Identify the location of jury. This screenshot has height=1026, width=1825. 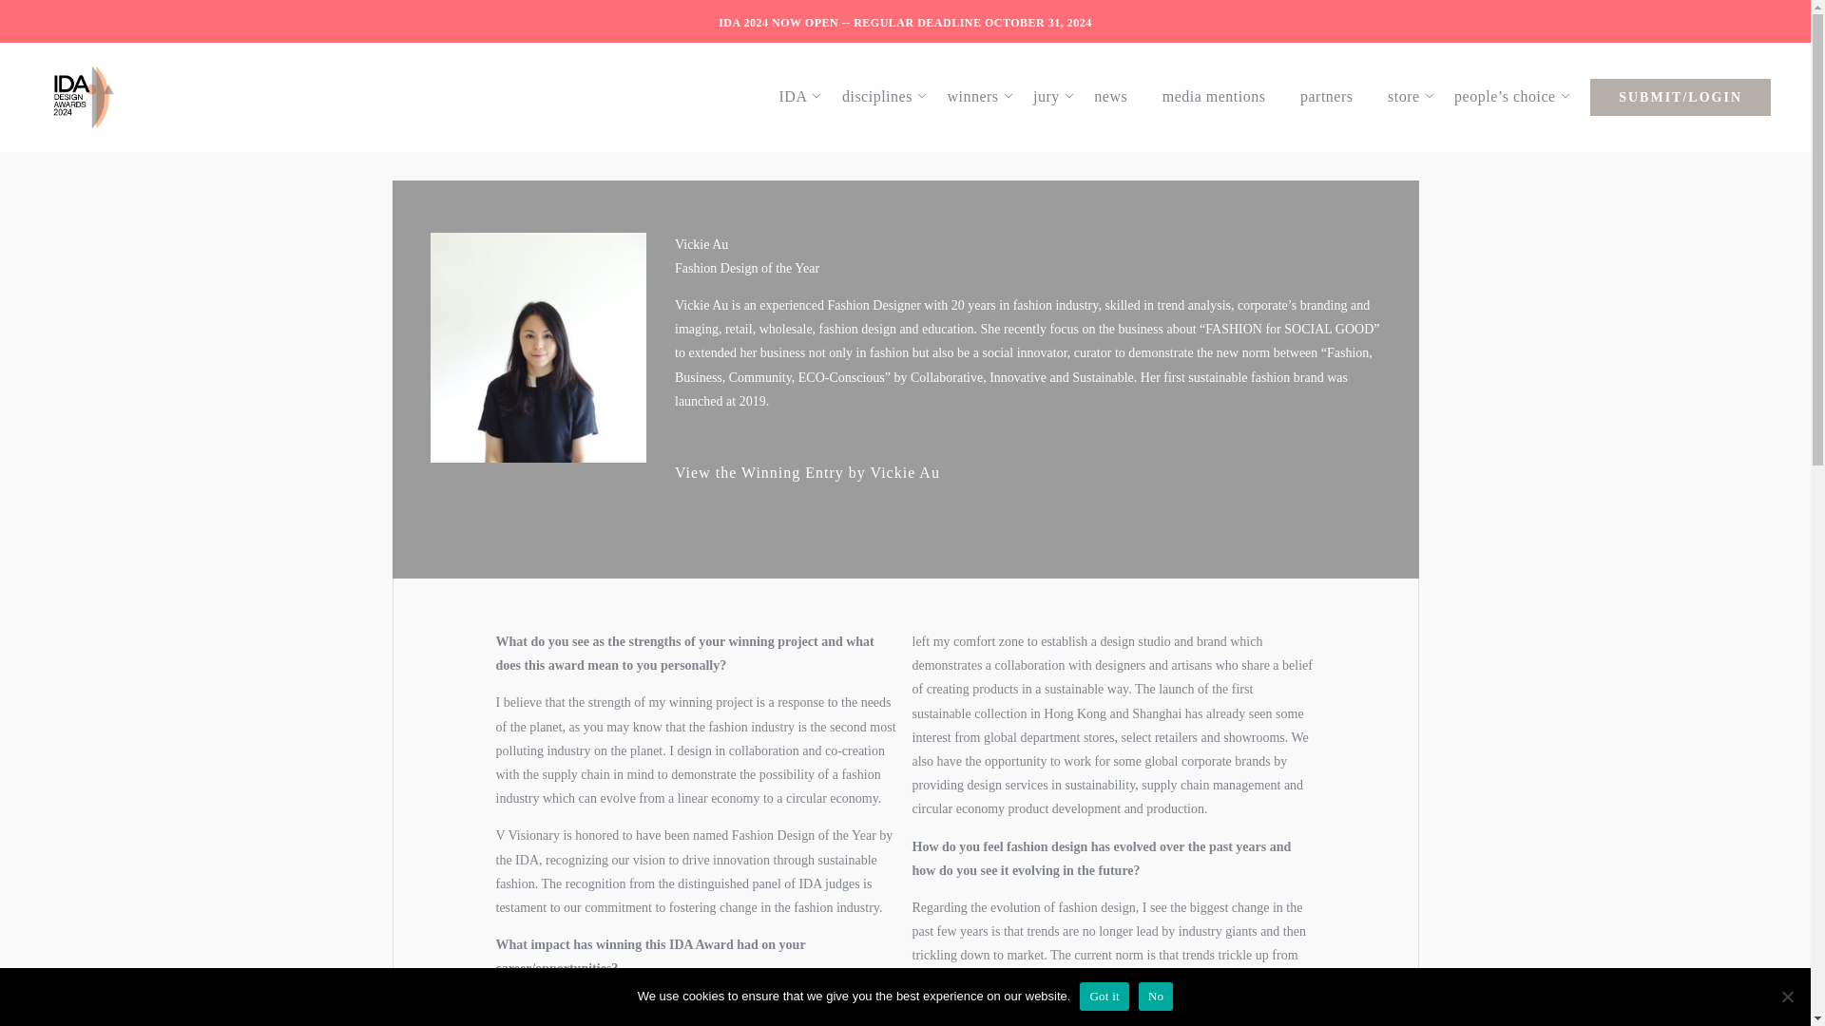
(1055, 96).